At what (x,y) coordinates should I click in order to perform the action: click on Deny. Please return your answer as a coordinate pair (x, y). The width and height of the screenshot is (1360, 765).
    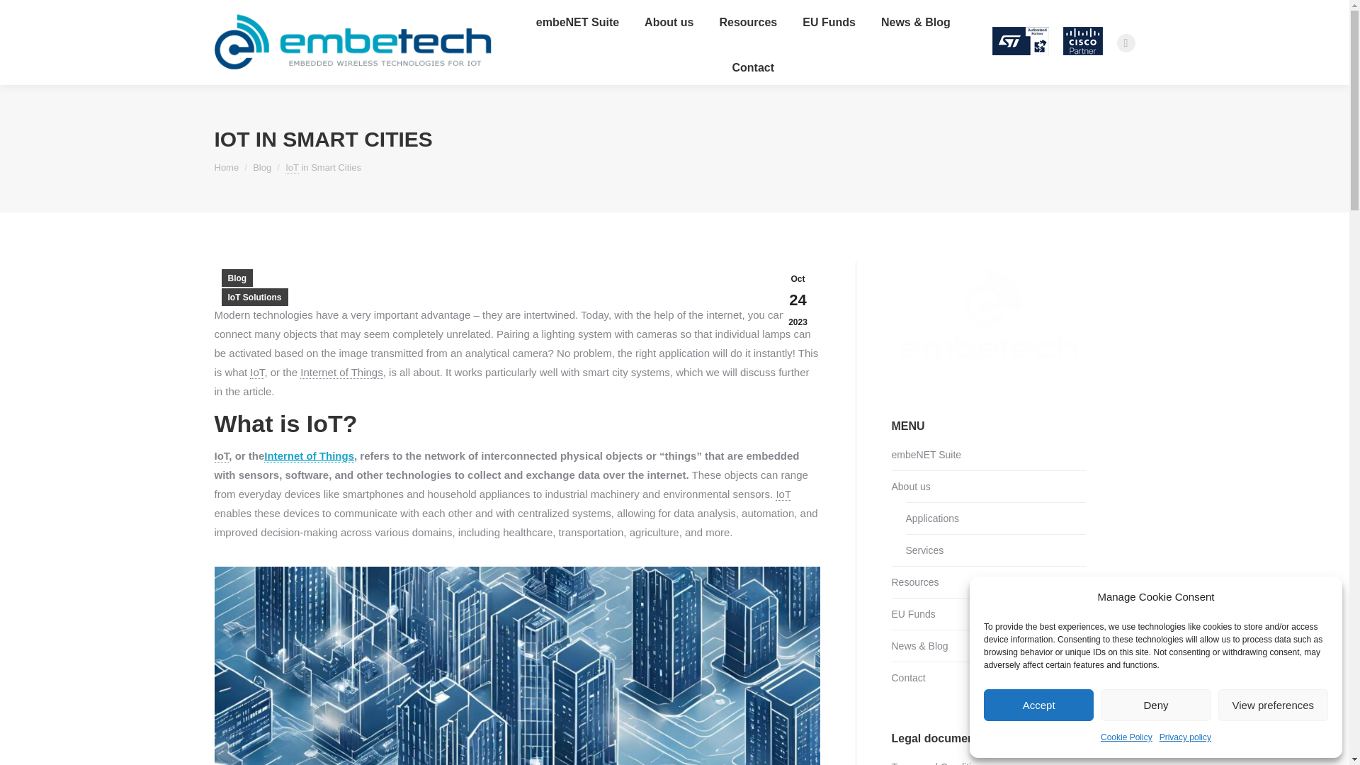
    Looking at the image, I should click on (1155, 705).